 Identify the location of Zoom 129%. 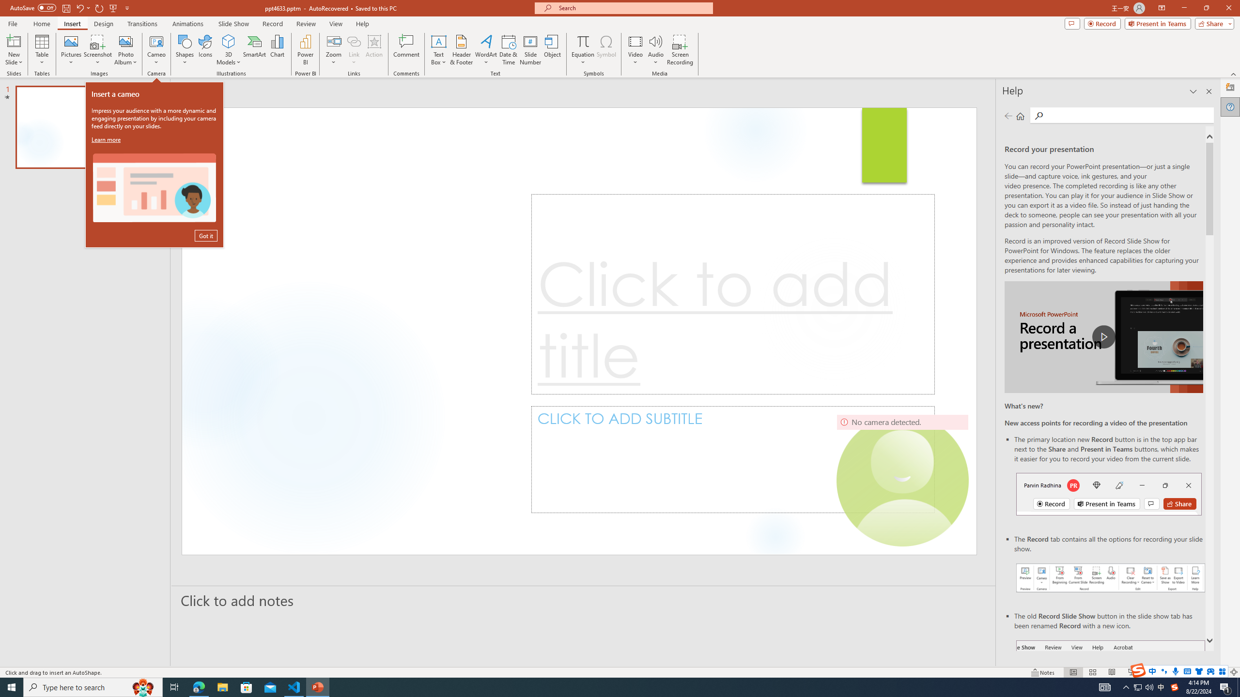
(1218, 672).